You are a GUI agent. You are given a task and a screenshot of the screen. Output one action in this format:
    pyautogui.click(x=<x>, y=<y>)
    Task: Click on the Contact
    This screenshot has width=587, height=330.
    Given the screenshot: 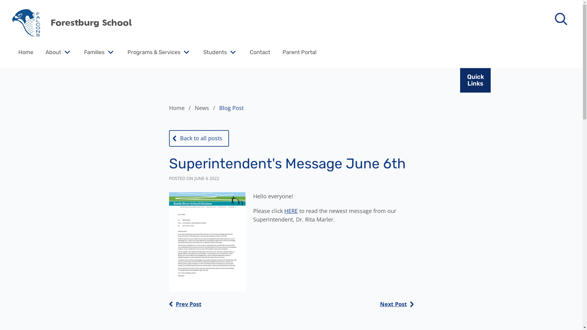 What is the action you would take?
    pyautogui.click(x=260, y=52)
    